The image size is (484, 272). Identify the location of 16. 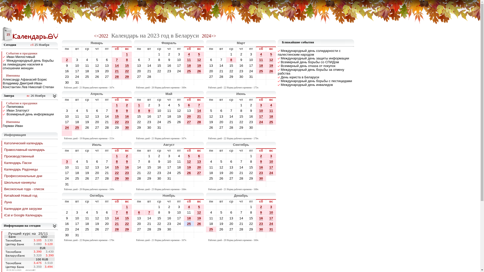
(261, 167).